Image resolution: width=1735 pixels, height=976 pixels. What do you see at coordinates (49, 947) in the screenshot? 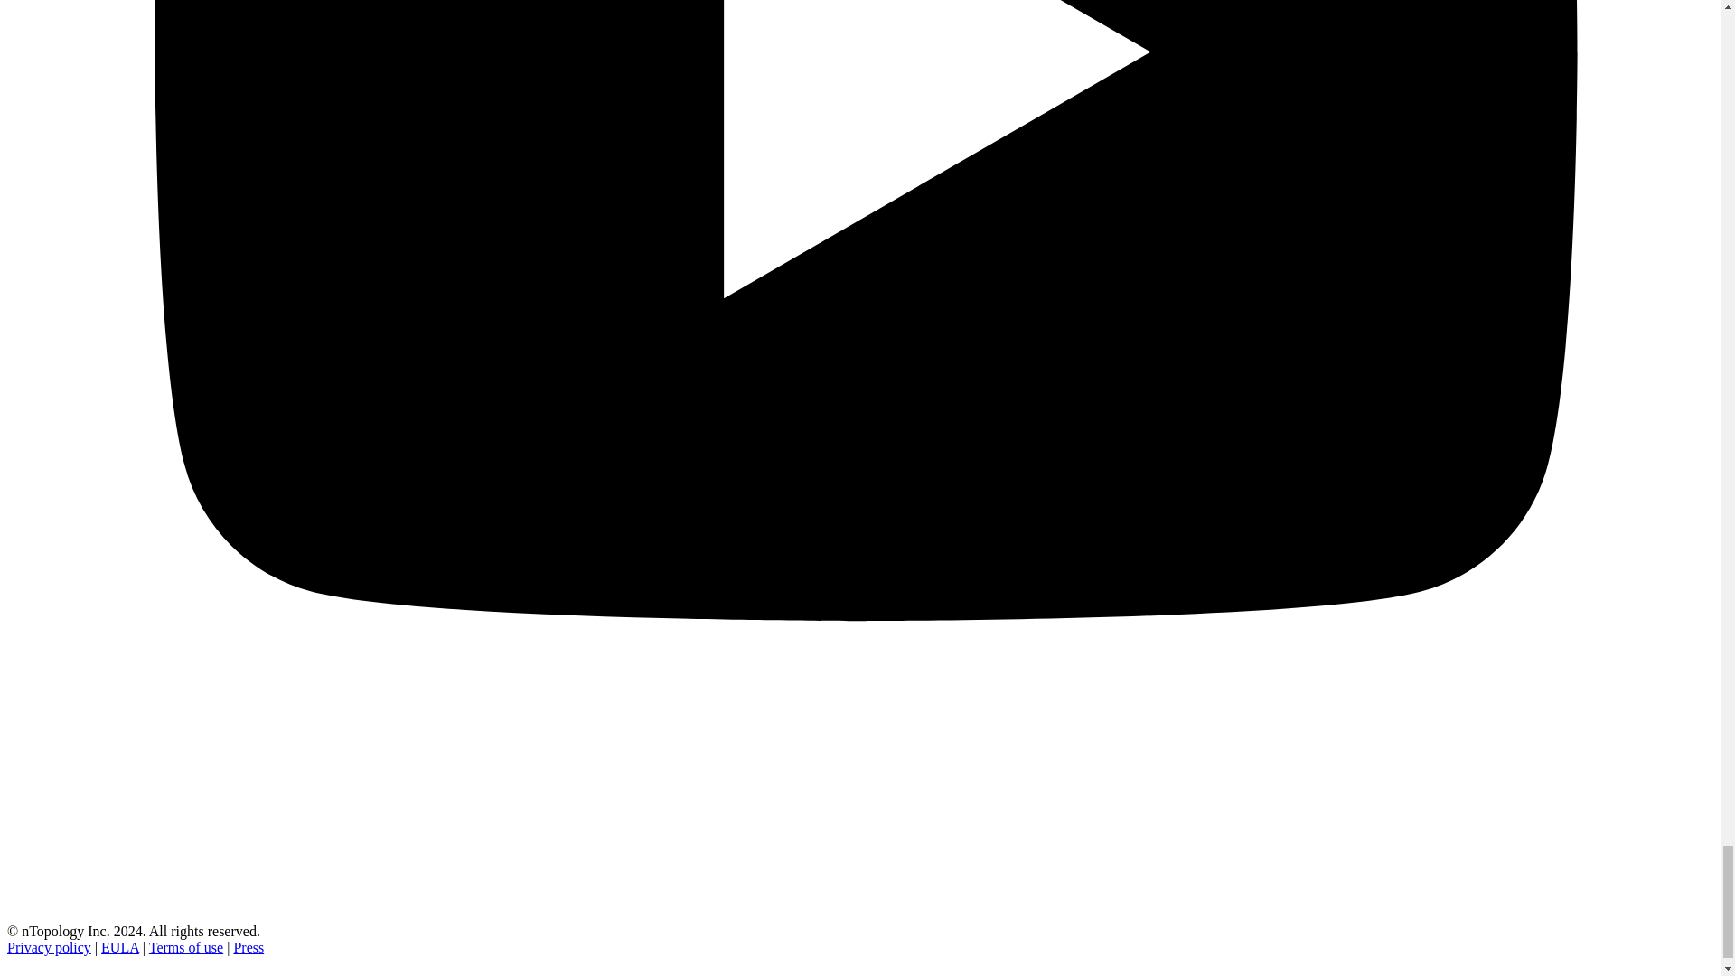
I see `Privacy policy` at bounding box center [49, 947].